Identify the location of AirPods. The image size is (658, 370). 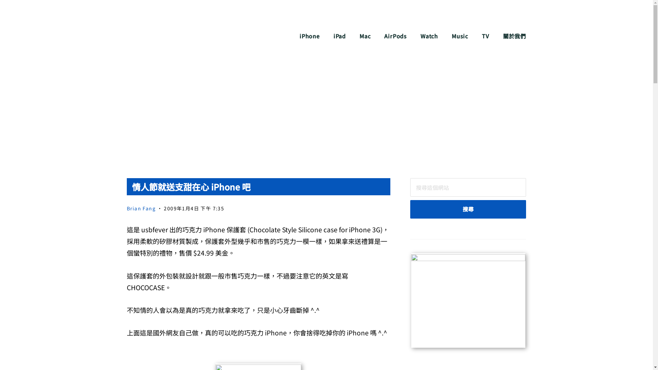
(395, 36).